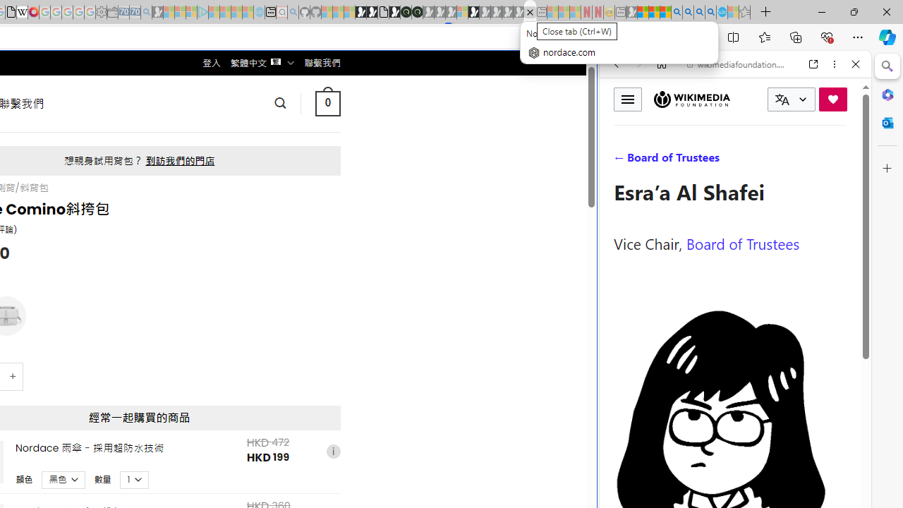 This screenshot has height=508, width=903. What do you see at coordinates (293, 13) in the screenshot?
I see `github - Search - Sleeping` at bounding box center [293, 13].